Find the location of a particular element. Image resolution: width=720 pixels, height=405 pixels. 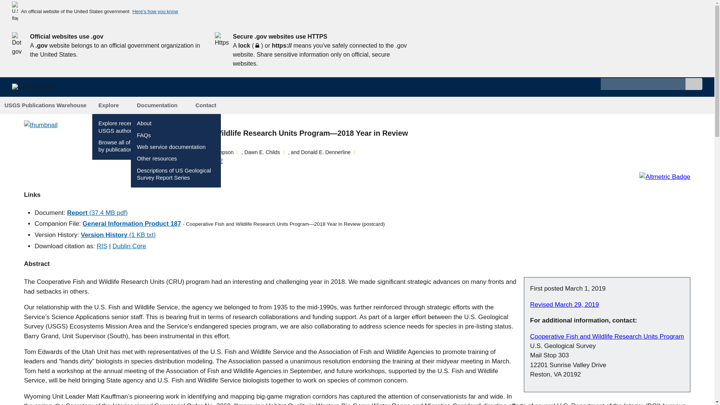

General Information Product 187 is located at coordinates (132, 223).